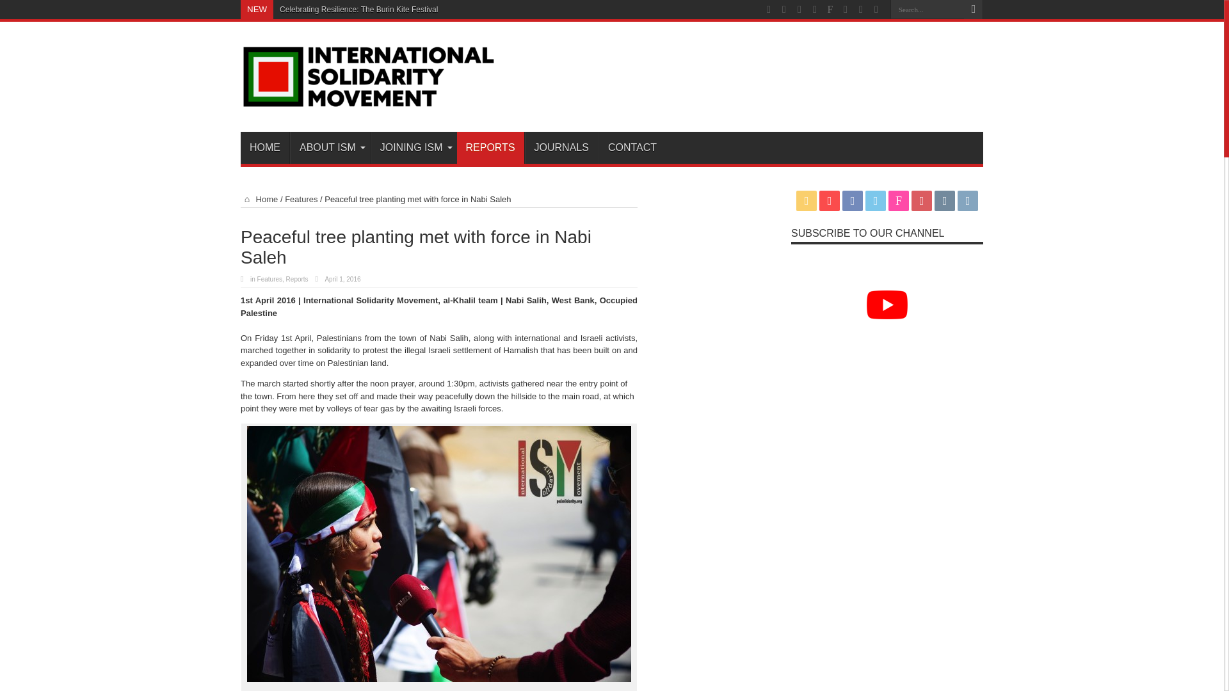 This screenshot has height=691, width=1229. Describe the element at coordinates (330, 147) in the screenshot. I see `ABOUT ISM` at that location.